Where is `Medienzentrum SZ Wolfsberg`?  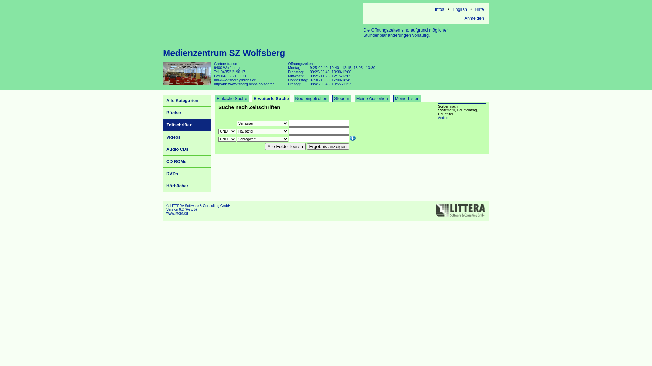
Medienzentrum SZ Wolfsberg is located at coordinates (224, 53).